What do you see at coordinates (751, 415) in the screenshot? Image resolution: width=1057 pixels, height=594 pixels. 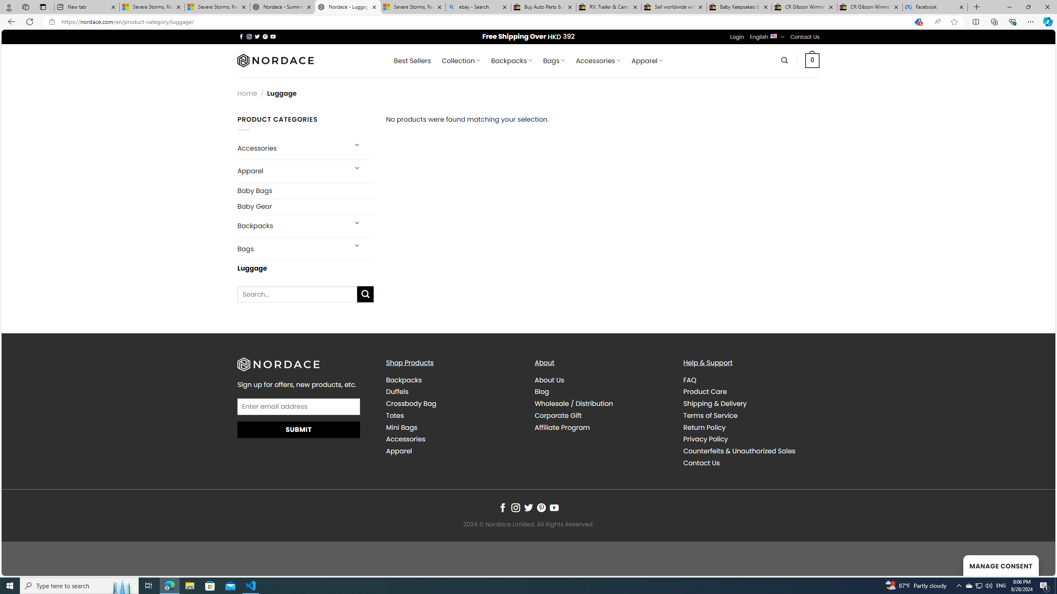 I see `Terms of Service` at bounding box center [751, 415].